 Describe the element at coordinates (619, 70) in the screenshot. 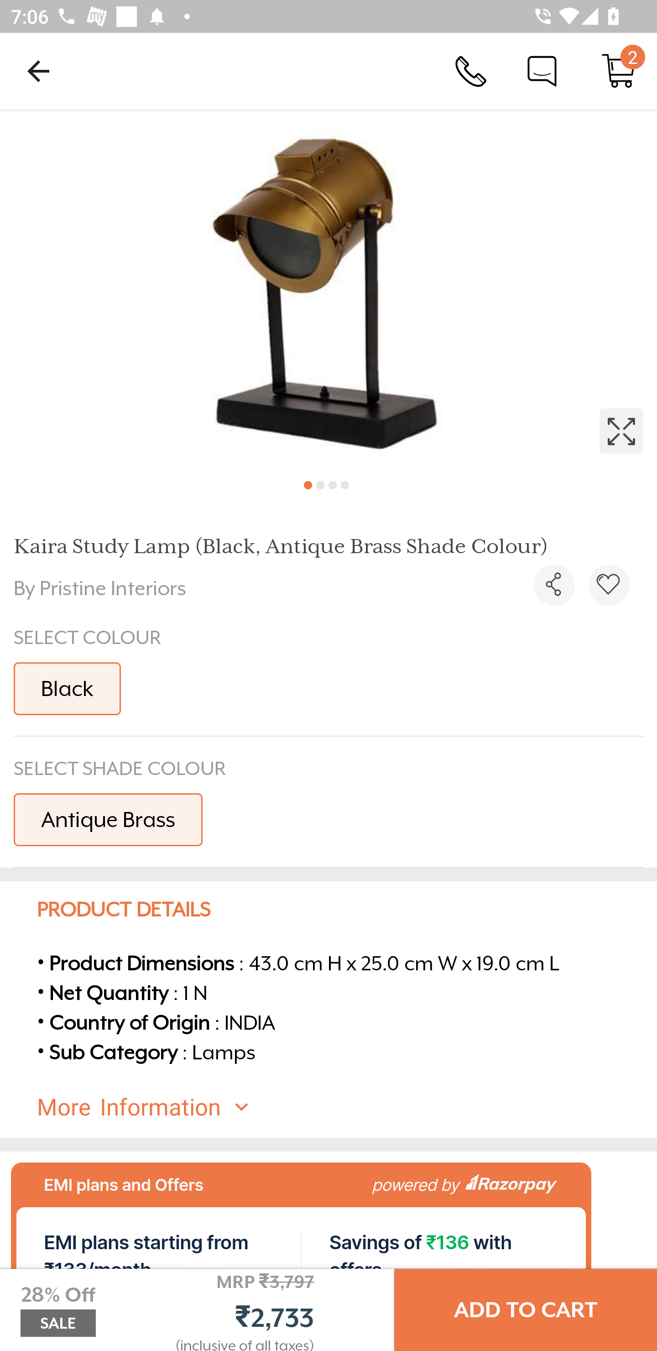

I see `Cart` at that location.